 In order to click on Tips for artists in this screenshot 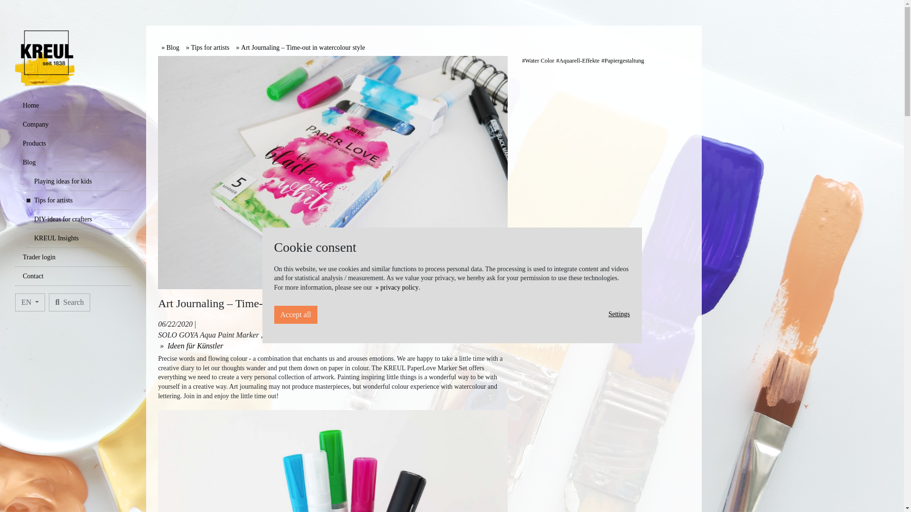, I will do `click(207, 47)`.